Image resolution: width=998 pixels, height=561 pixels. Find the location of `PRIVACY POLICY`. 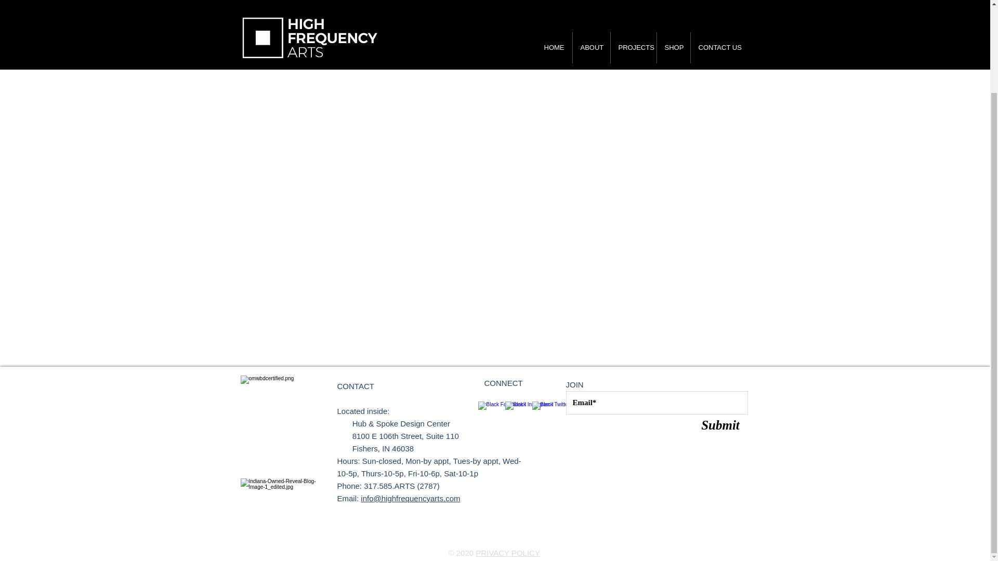

PRIVACY POLICY is located at coordinates (507, 553).